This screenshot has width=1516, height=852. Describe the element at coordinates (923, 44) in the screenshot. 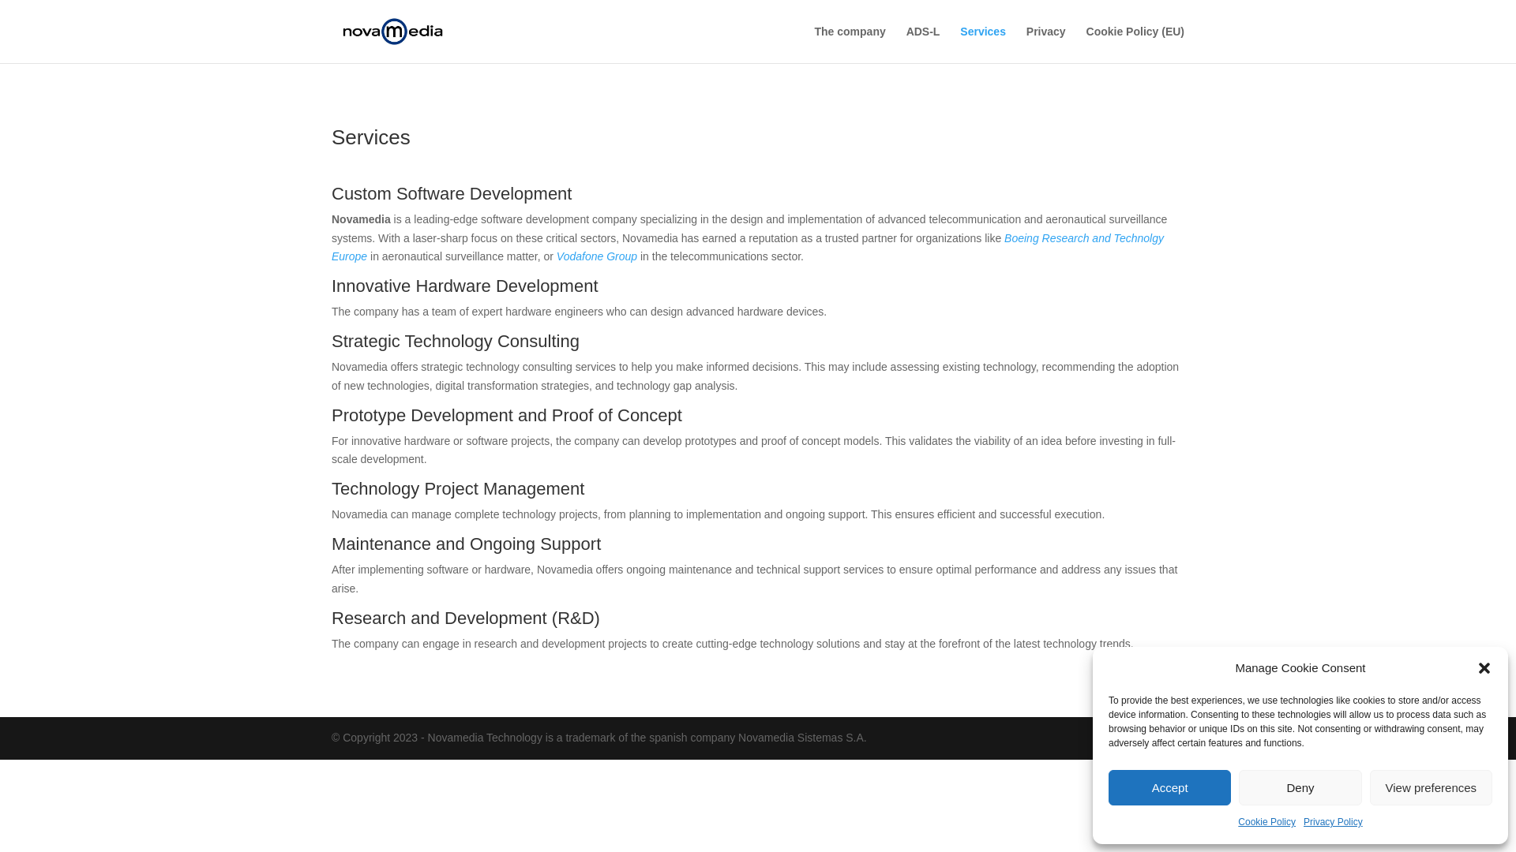

I see `ADS-L` at that location.